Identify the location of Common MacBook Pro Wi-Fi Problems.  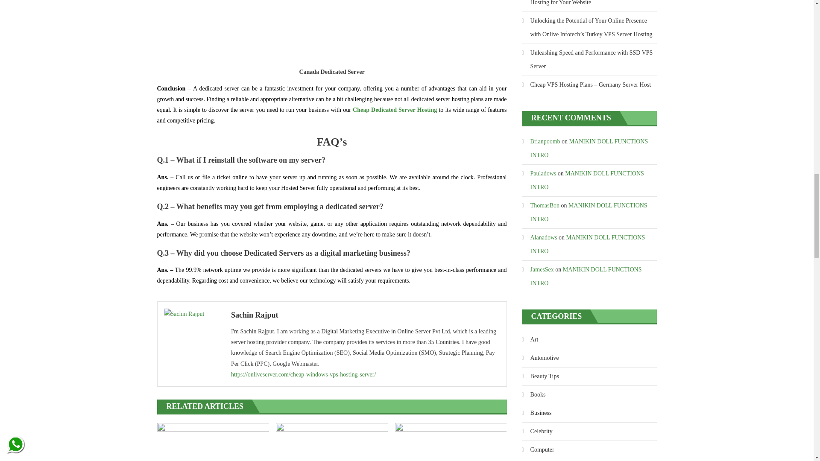
(451, 442).